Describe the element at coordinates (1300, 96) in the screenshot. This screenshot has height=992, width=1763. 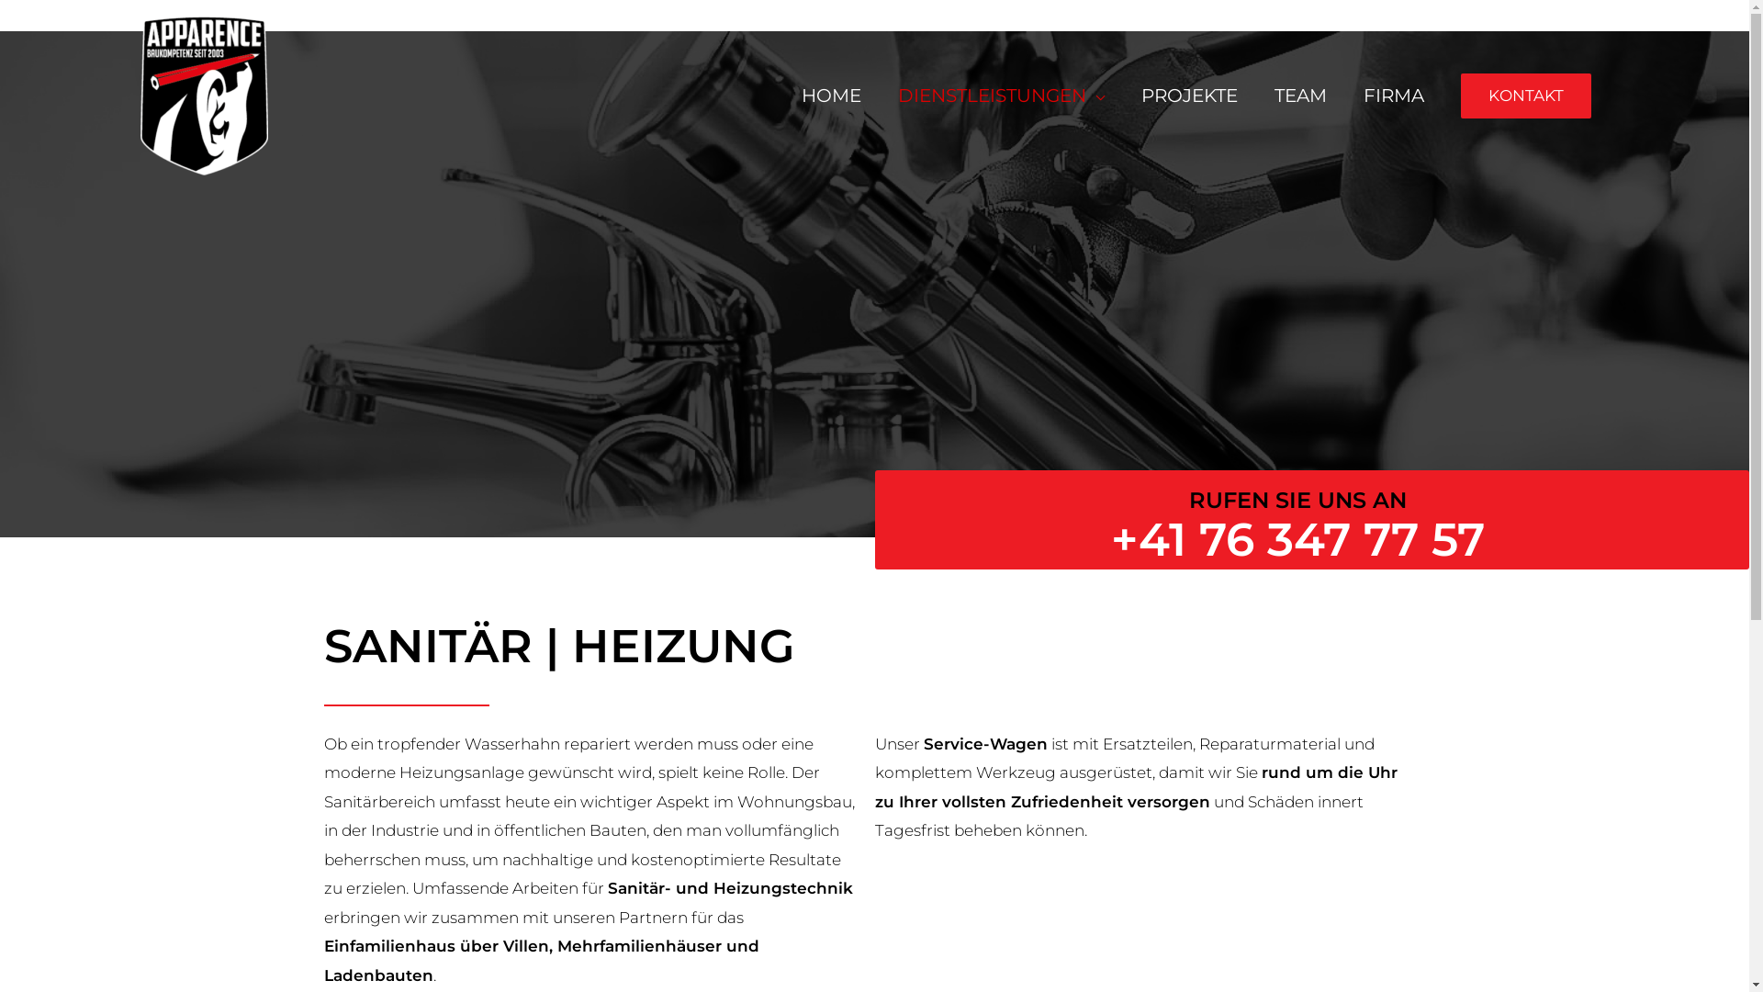
I see `TEAM` at that location.